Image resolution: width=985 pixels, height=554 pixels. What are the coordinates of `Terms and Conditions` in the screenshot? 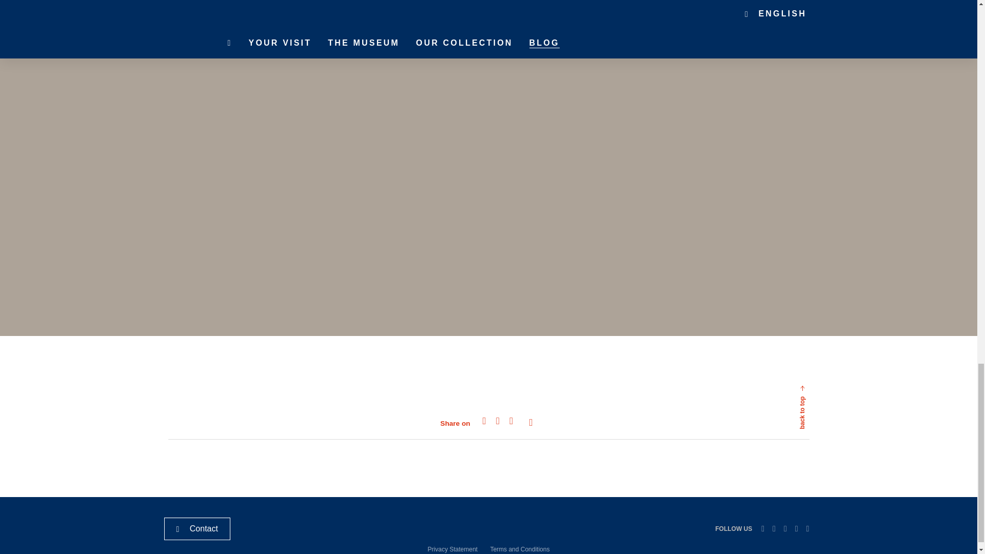 It's located at (519, 549).